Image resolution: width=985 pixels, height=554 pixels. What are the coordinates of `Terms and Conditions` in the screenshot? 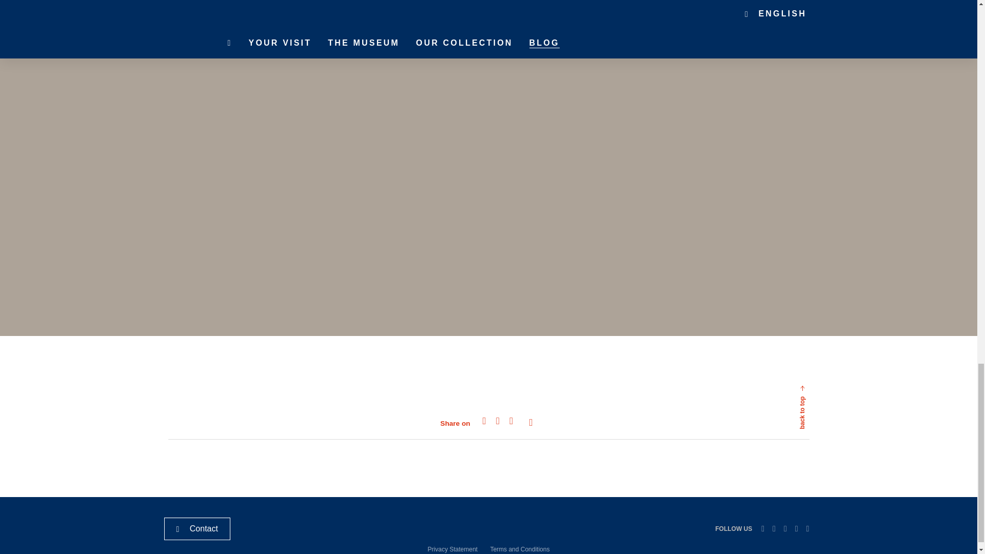 It's located at (519, 549).